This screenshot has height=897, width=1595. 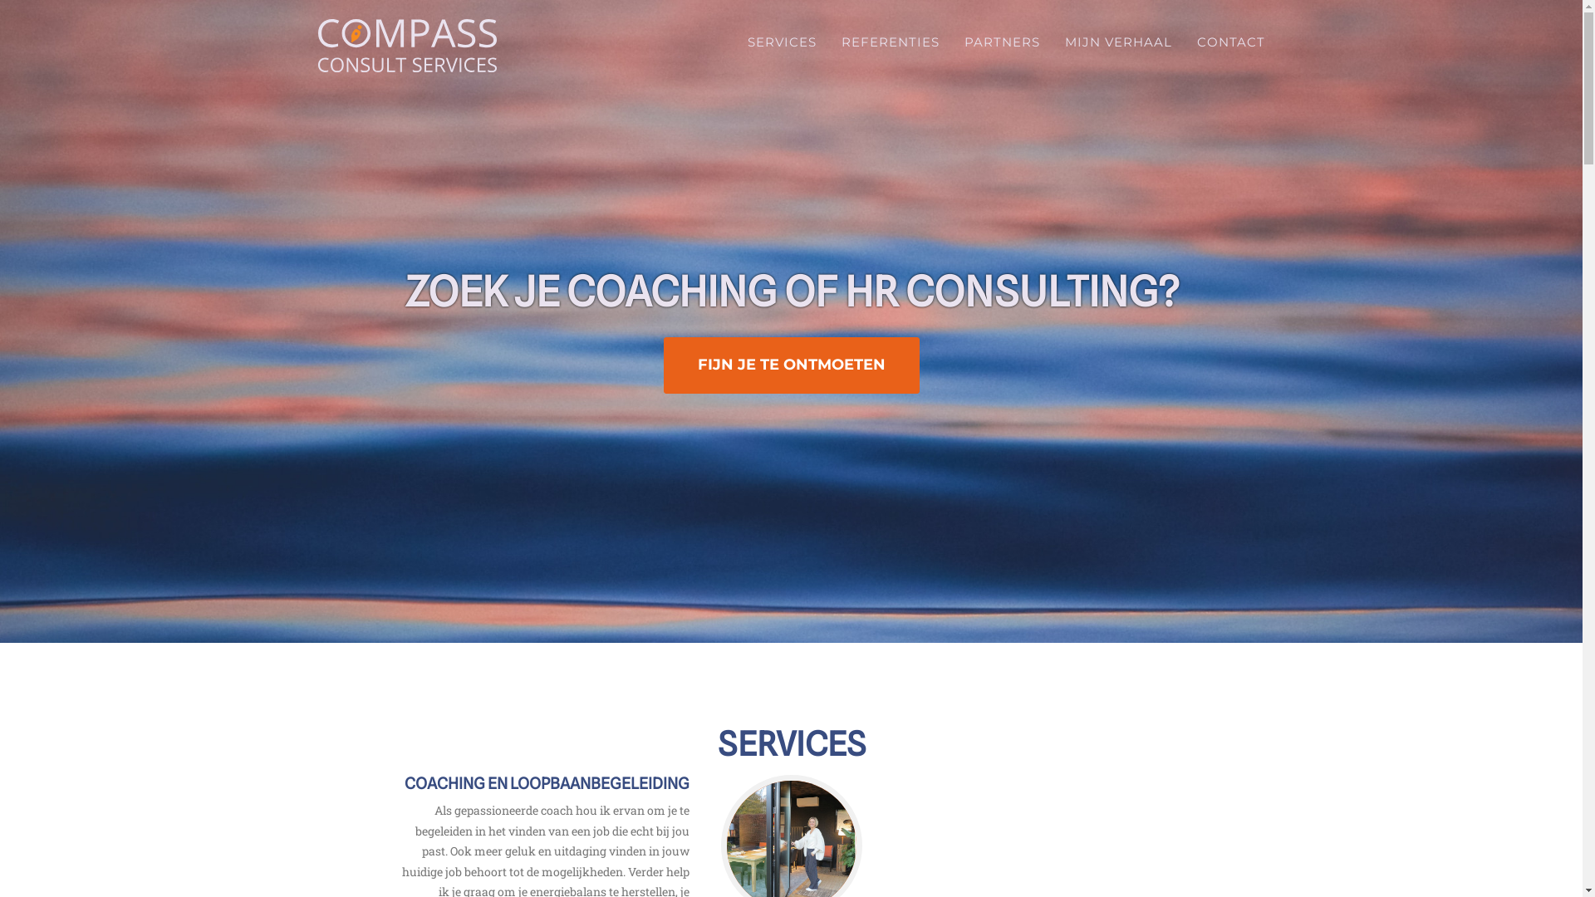 I want to click on SERVICES, so click(x=781, y=42).